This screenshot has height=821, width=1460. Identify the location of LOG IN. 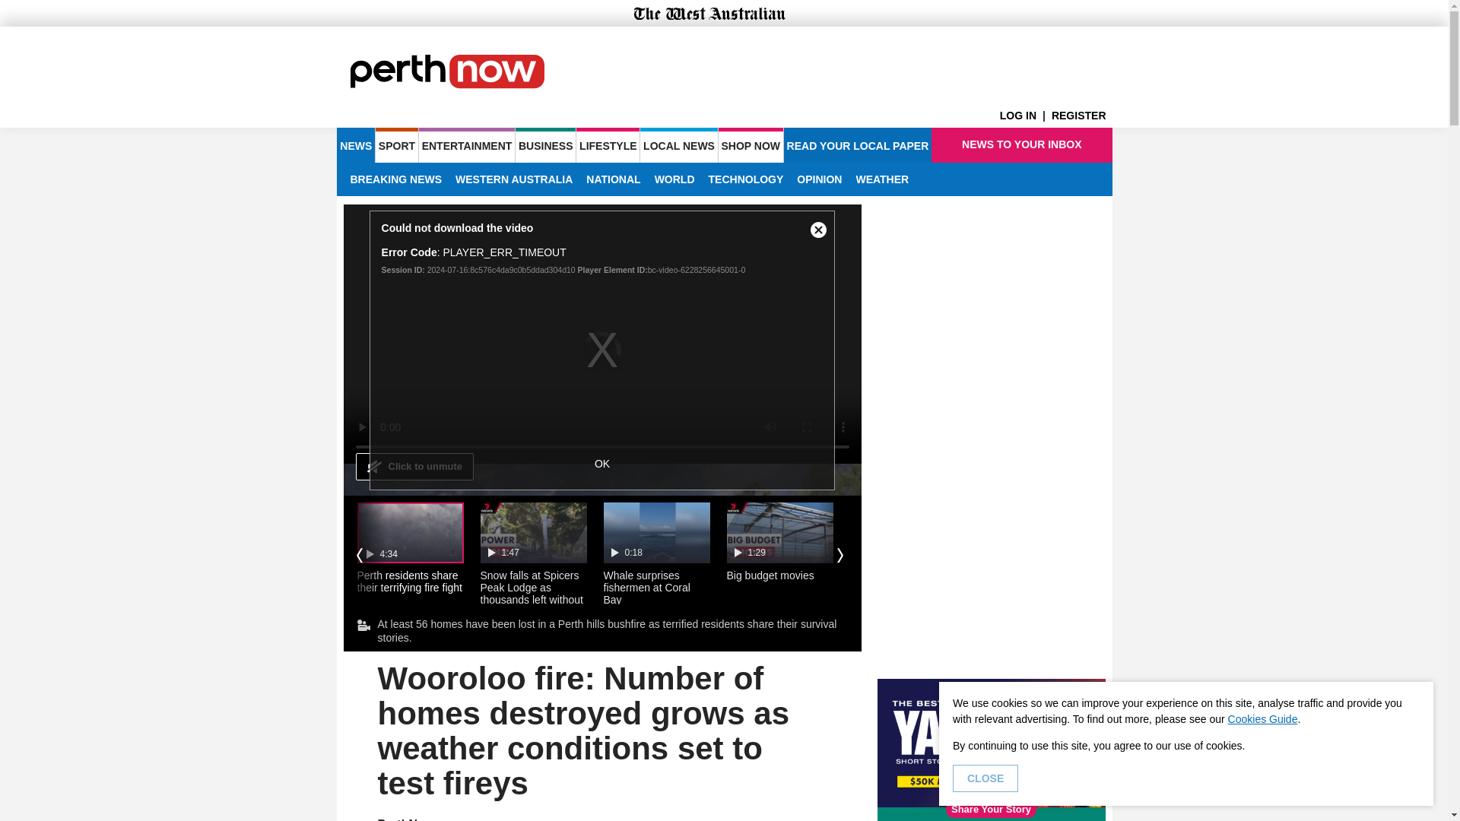
(1025, 116).